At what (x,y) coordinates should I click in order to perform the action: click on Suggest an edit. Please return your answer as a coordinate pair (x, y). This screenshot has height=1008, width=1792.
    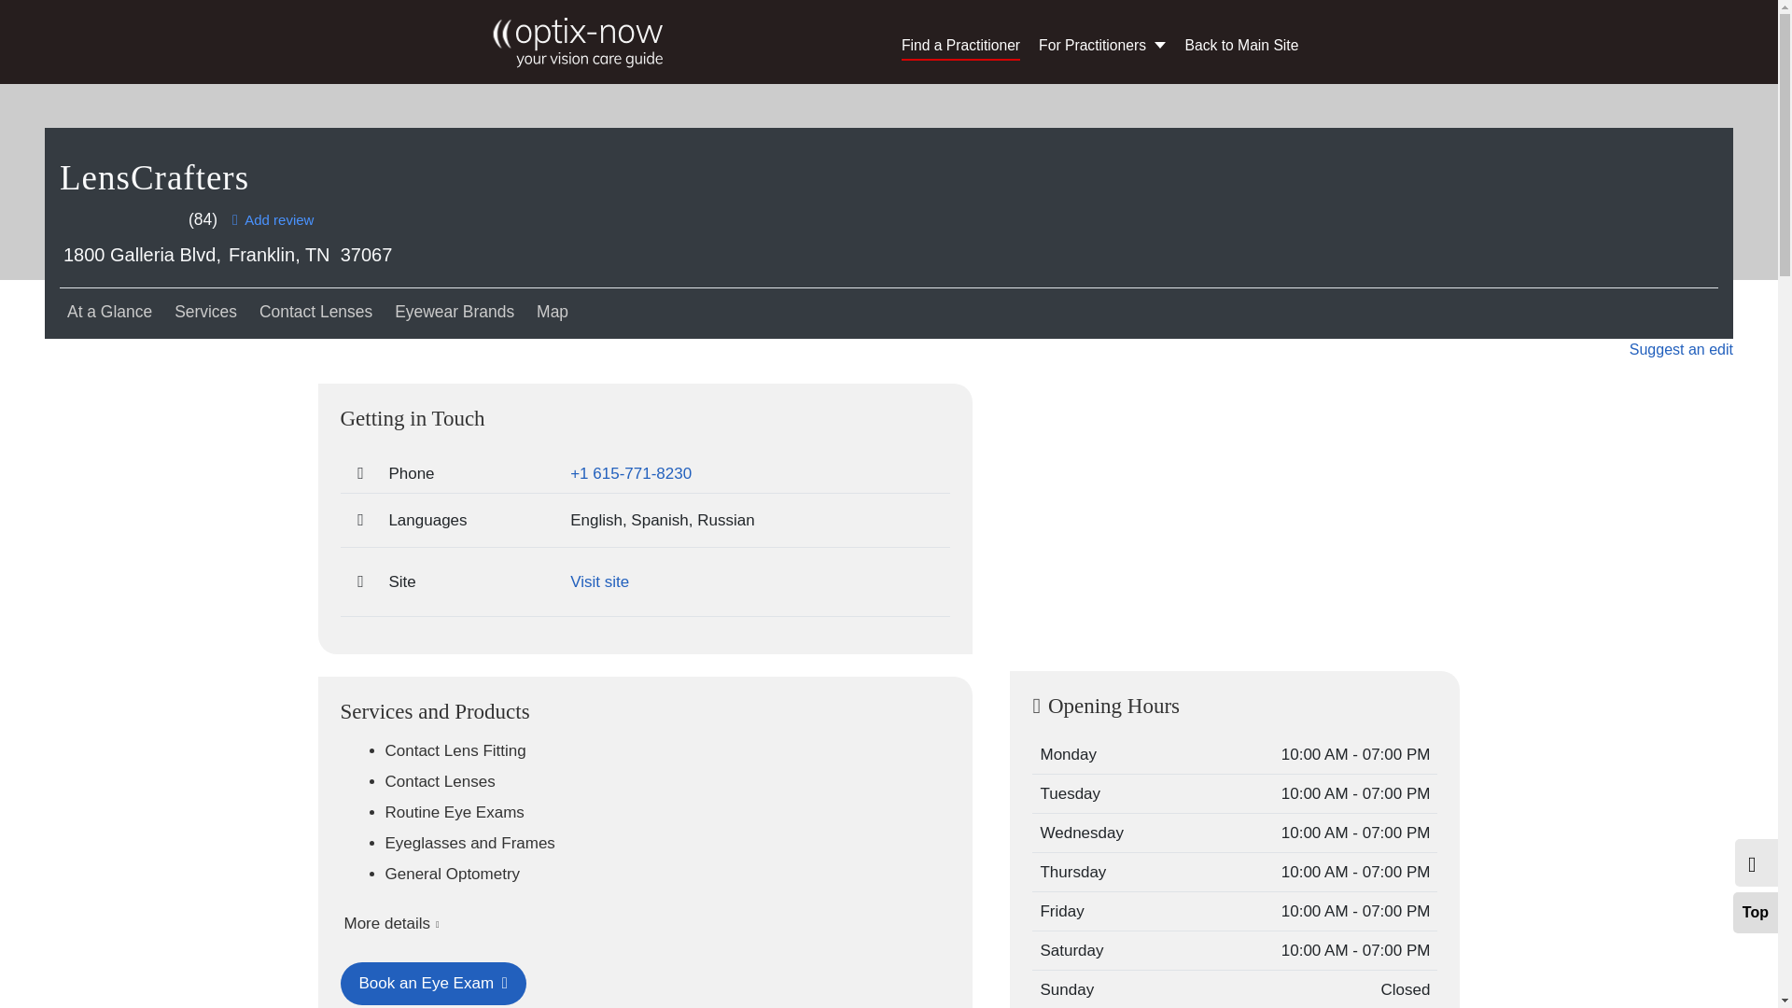
    Looking at the image, I should click on (1680, 349).